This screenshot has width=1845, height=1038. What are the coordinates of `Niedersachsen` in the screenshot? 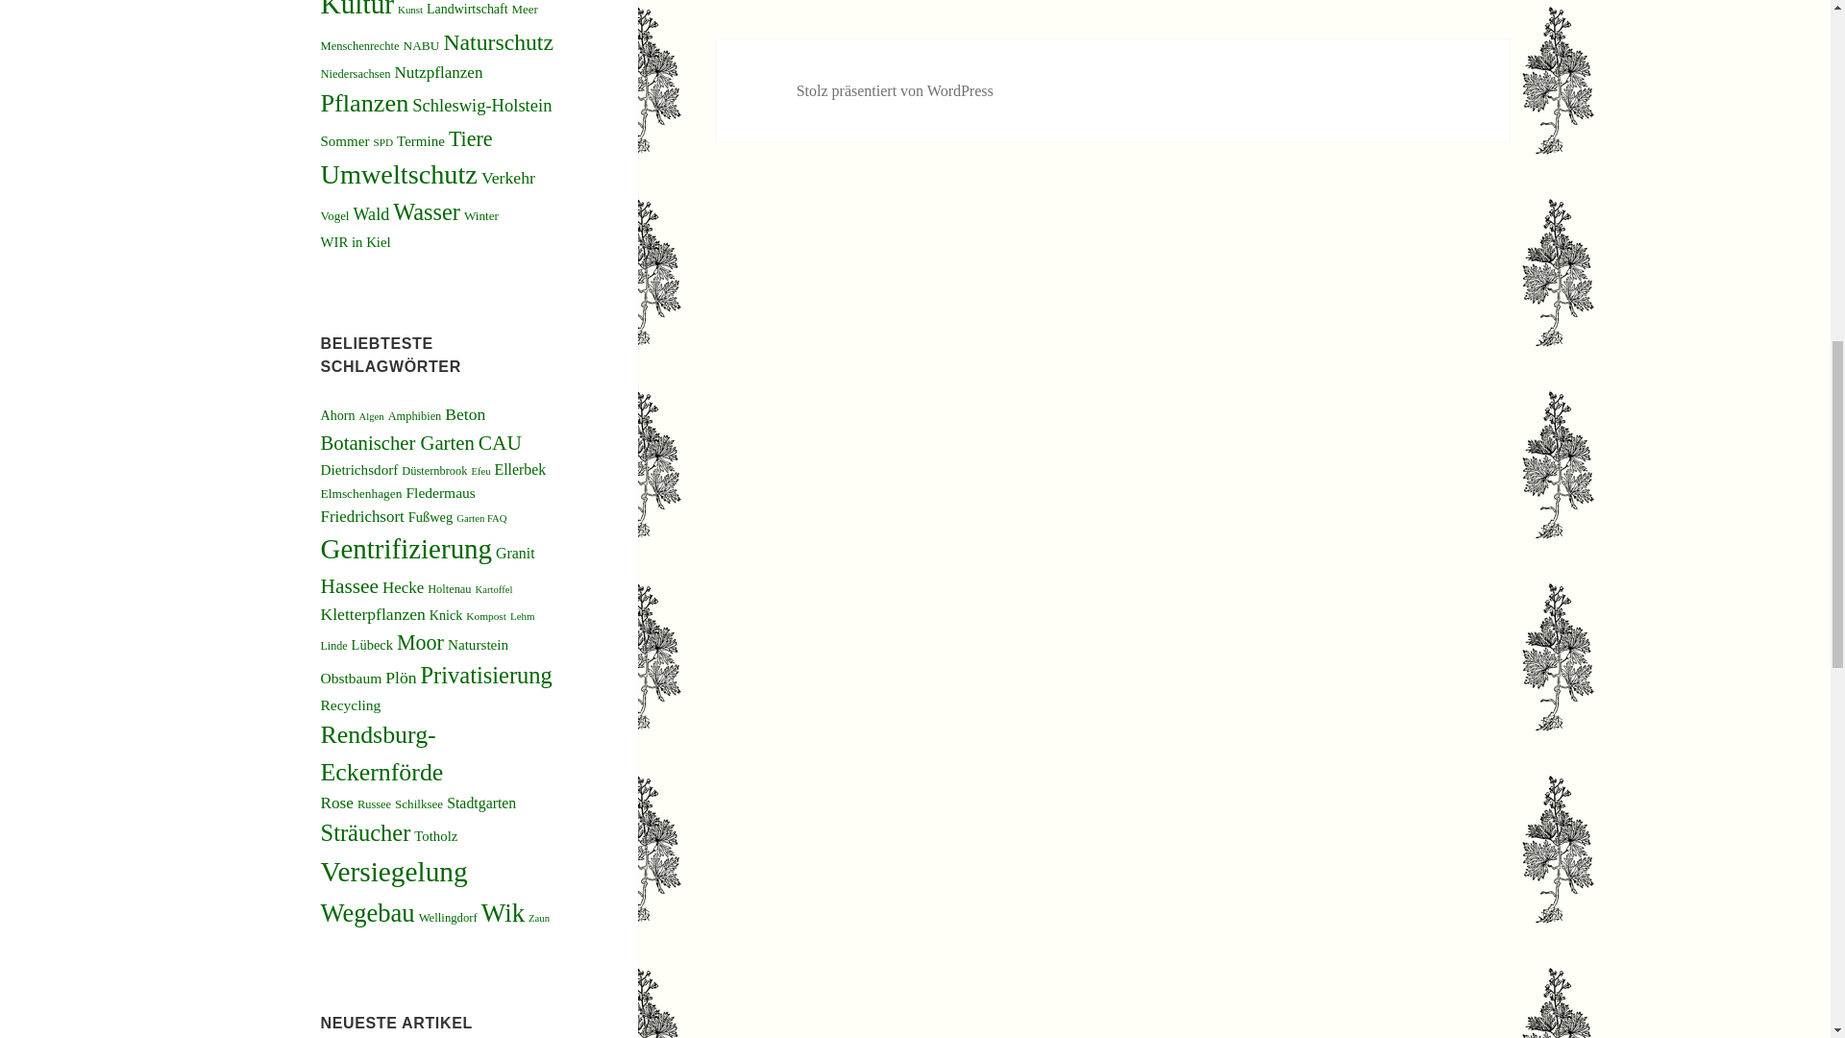 It's located at (356, 74).